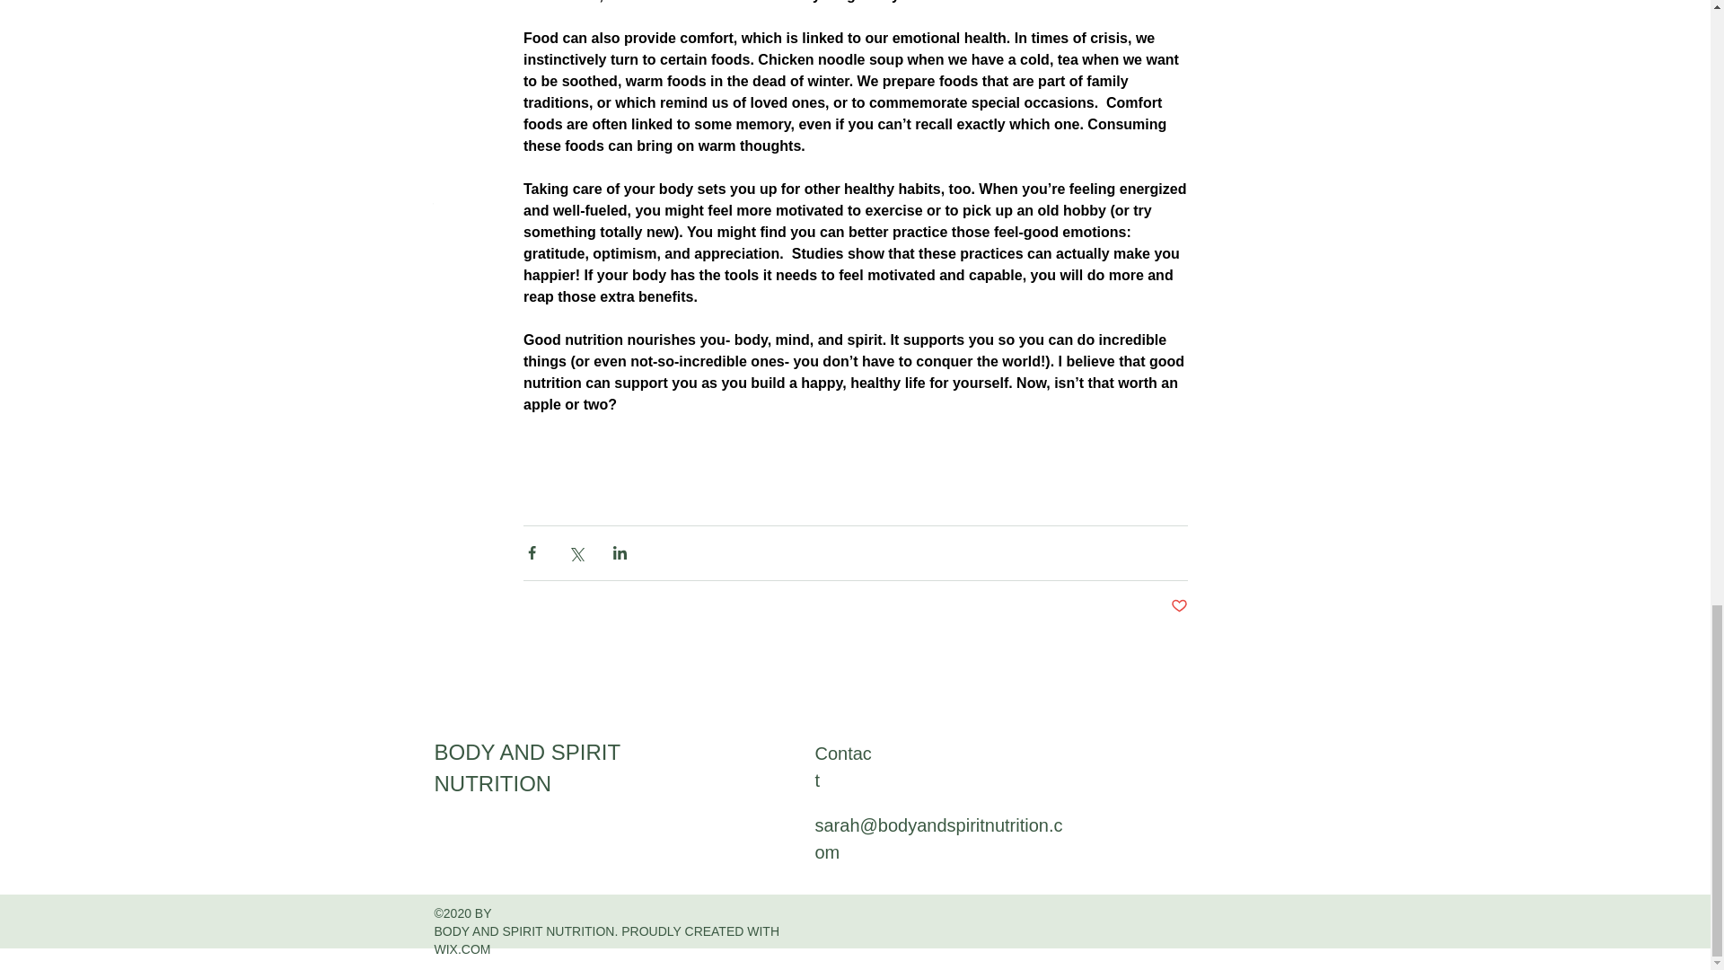 The image size is (1724, 970). What do you see at coordinates (484, 278) in the screenshot?
I see `mind` at bounding box center [484, 278].